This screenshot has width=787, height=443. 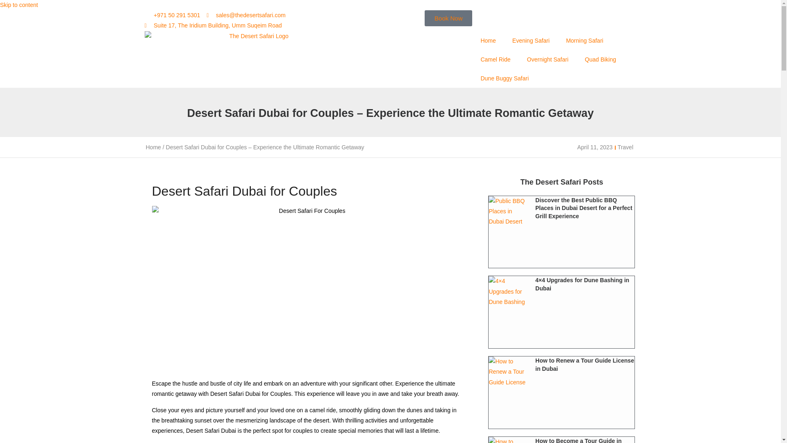 What do you see at coordinates (488, 40) in the screenshot?
I see `Desert Safari Dubai` at bounding box center [488, 40].